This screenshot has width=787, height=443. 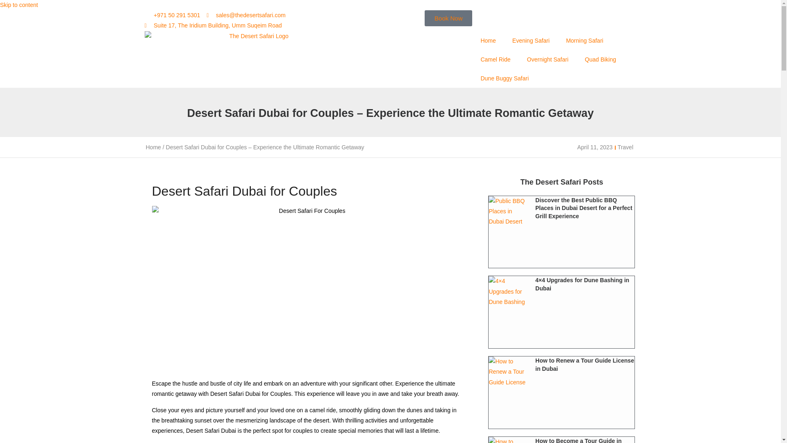 What do you see at coordinates (488, 40) in the screenshot?
I see `Desert Safari Dubai` at bounding box center [488, 40].